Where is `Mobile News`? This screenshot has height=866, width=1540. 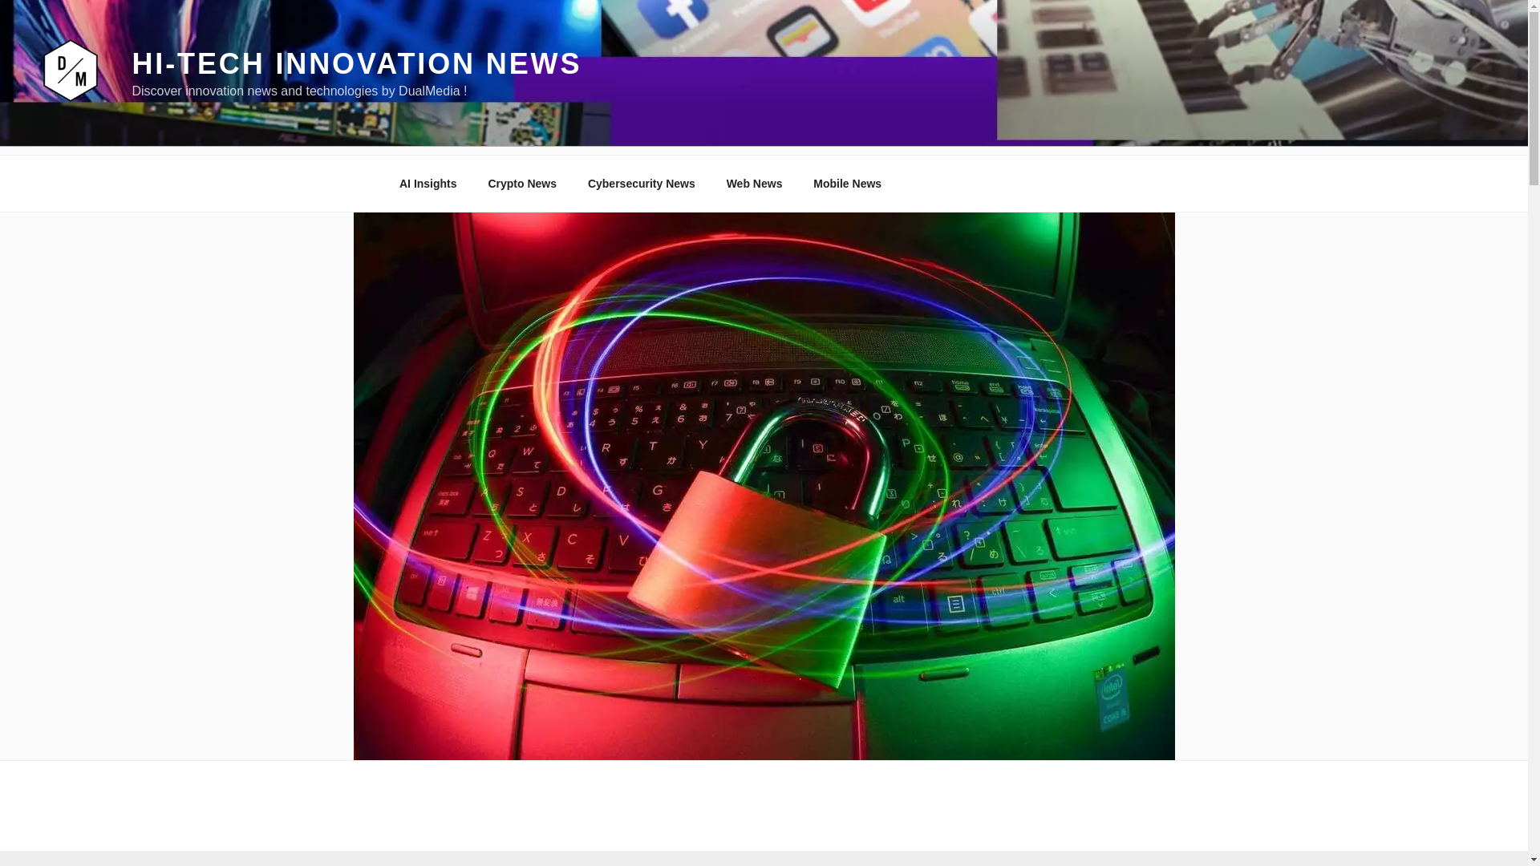 Mobile News is located at coordinates (847, 183).